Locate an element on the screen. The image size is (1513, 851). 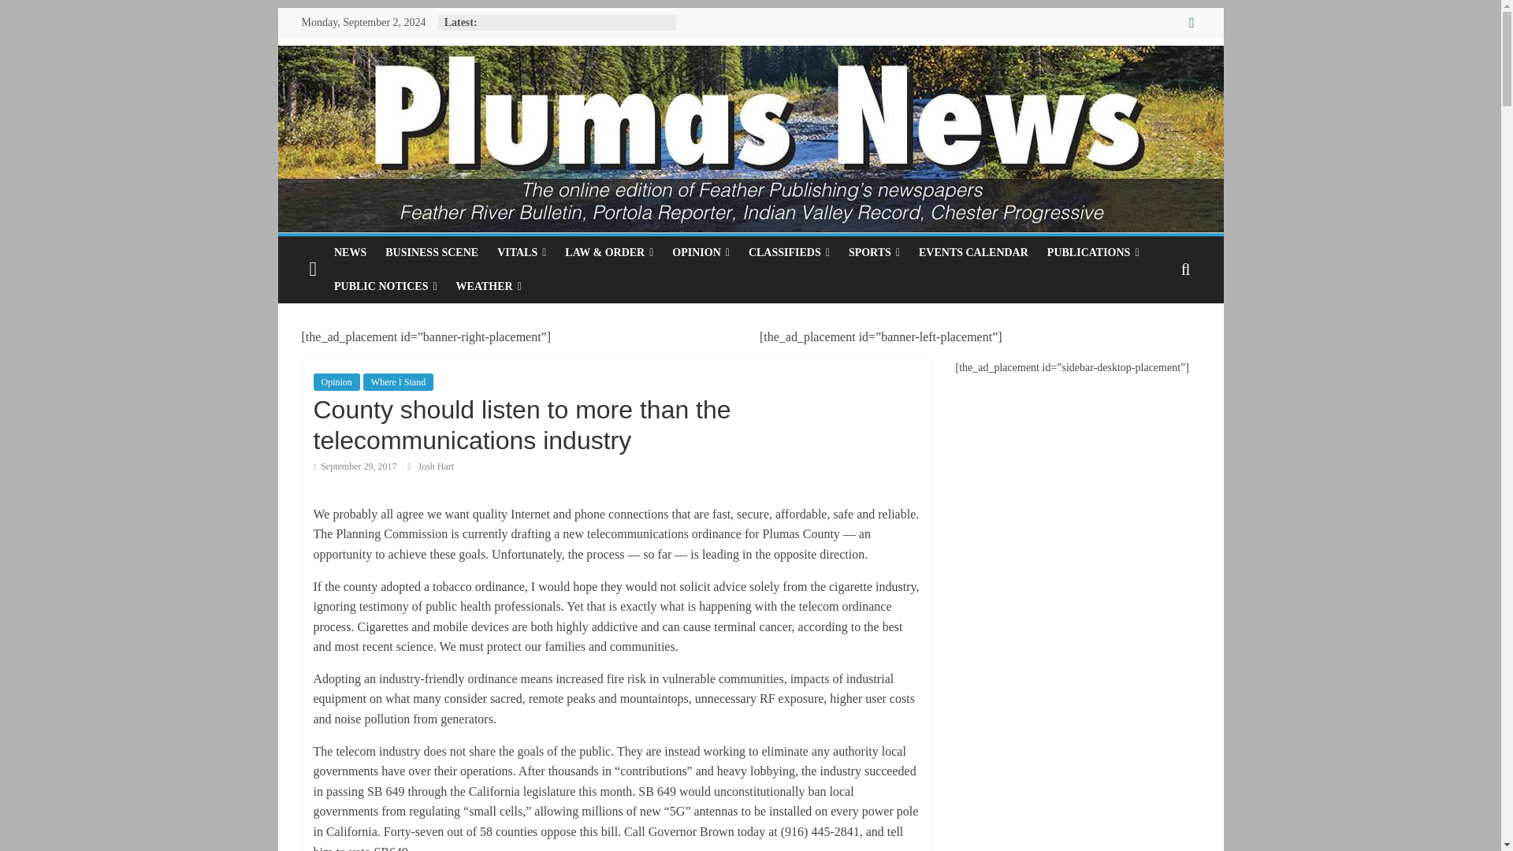
EVENTS CALENDAR is located at coordinates (973, 253).